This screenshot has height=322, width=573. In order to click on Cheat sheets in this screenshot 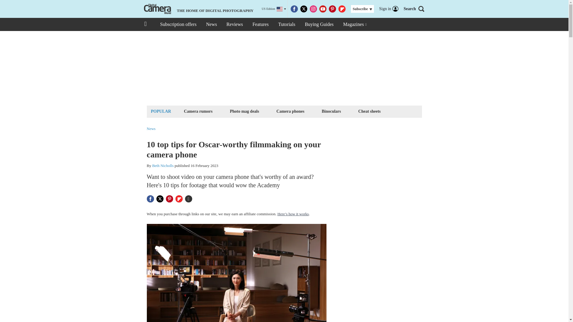, I will do `click(369, 111)`.